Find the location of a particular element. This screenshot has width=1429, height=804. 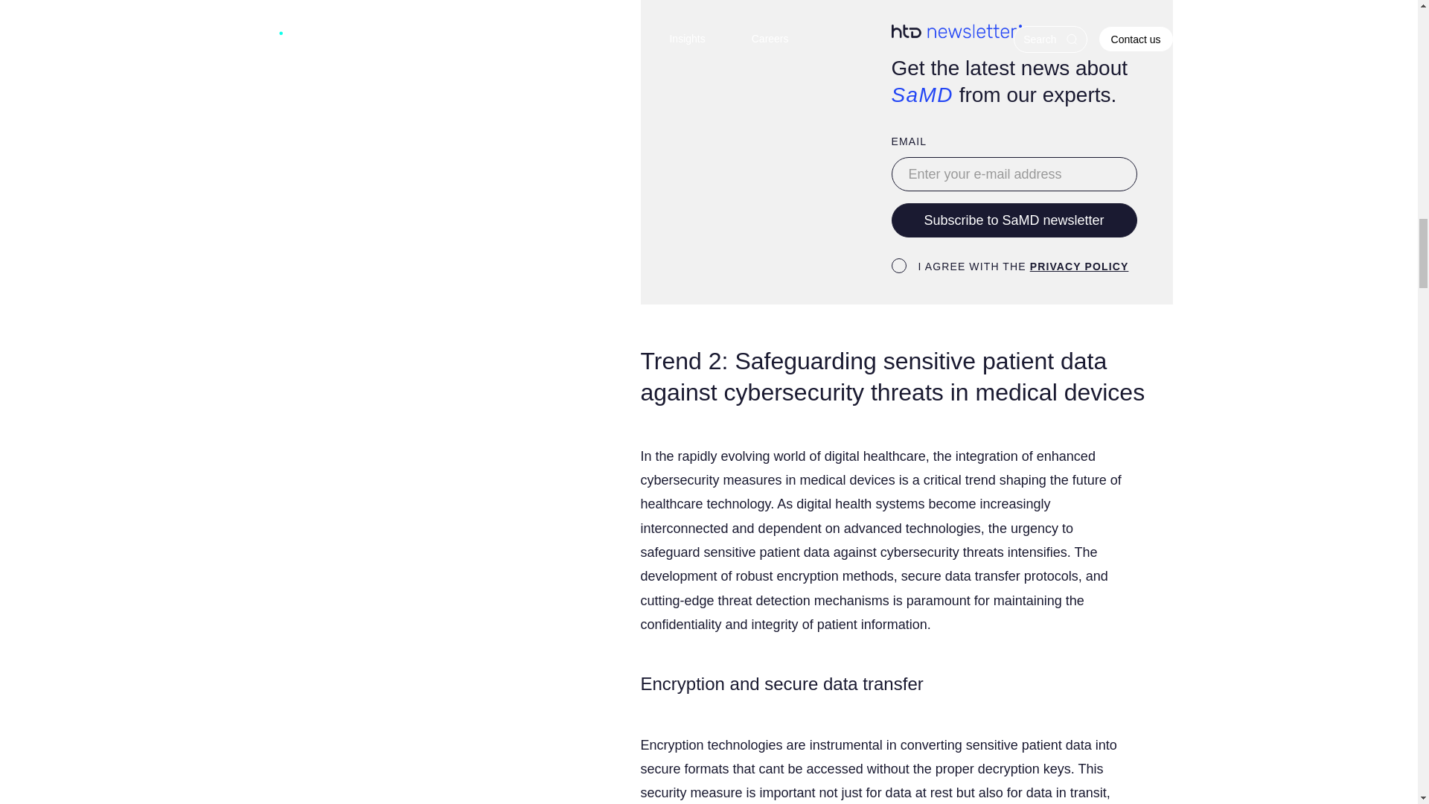

on is located at coordinates (899, 265).